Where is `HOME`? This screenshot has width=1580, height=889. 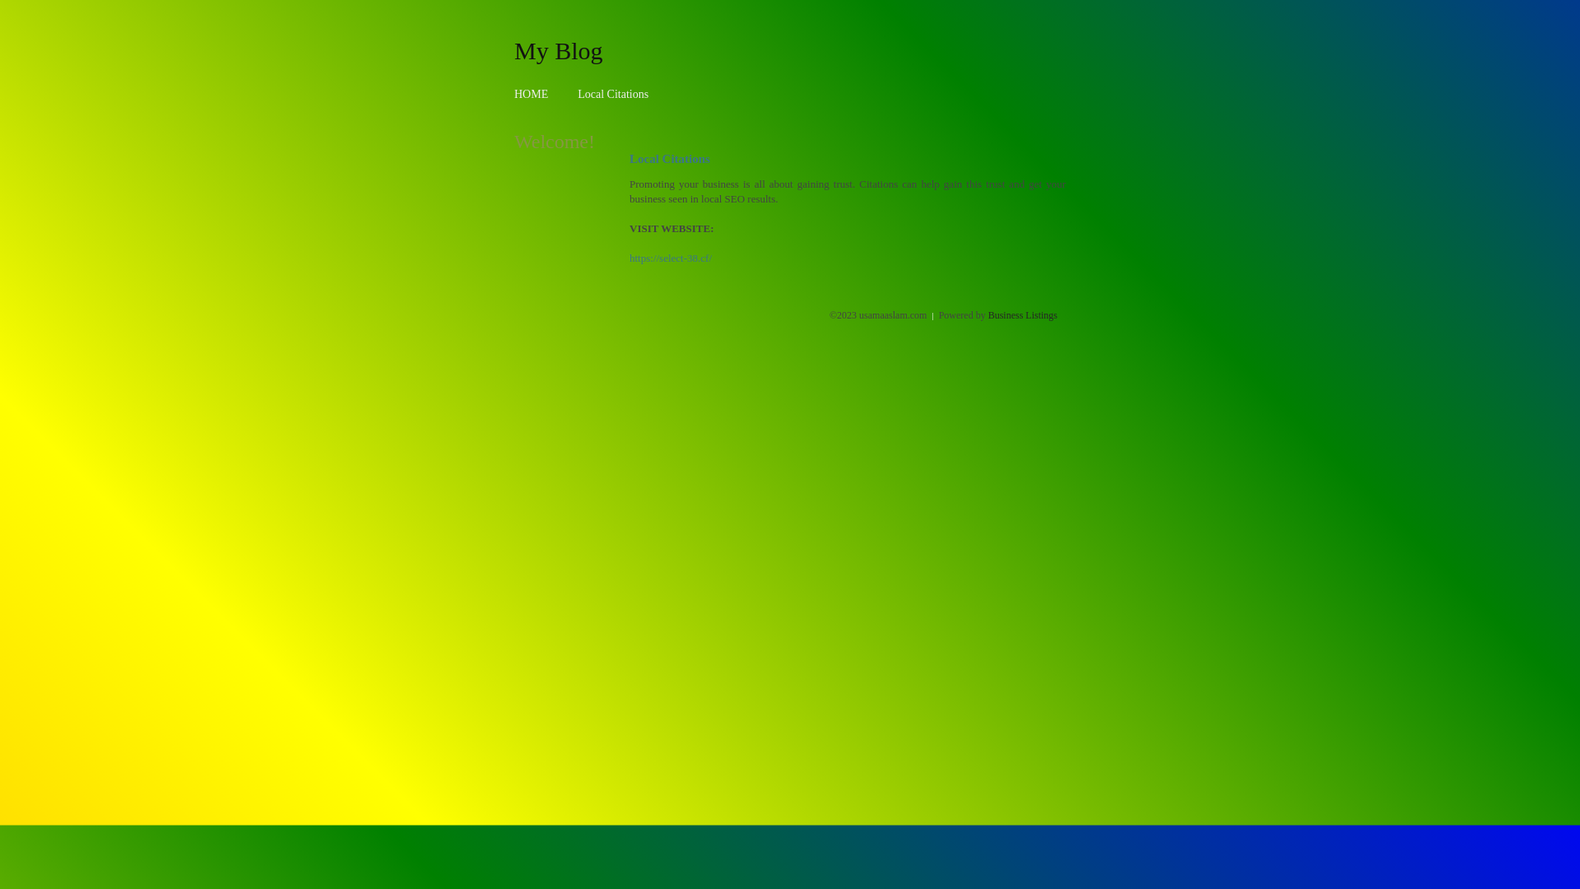 HOME is located at coordinates (532, 94).